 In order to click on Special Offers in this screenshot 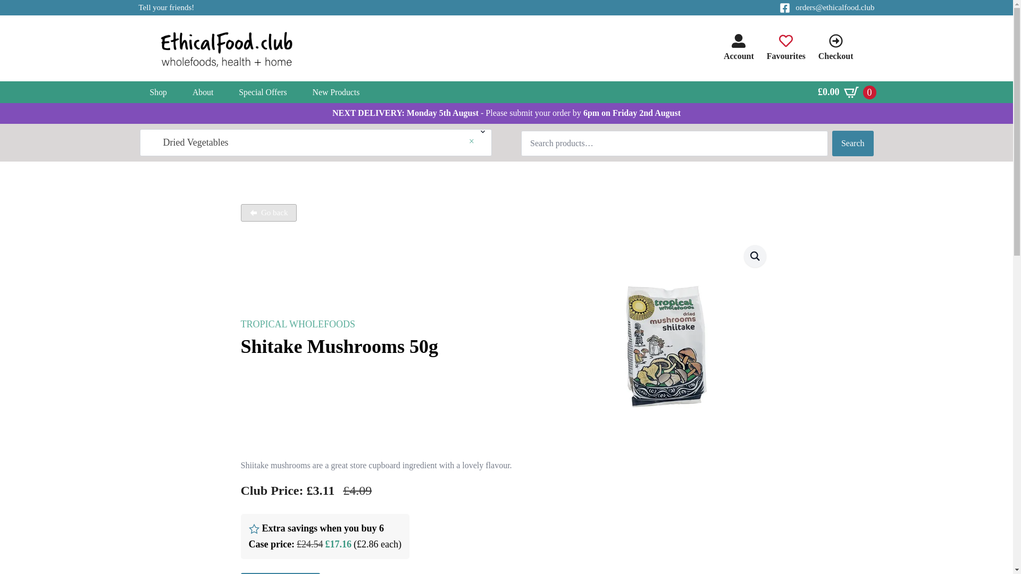, I will do `click(262, 92)`.